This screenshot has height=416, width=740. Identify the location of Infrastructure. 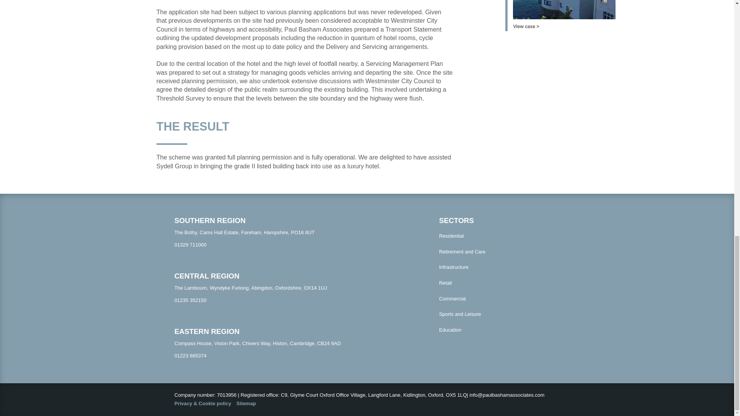
(499, 267).